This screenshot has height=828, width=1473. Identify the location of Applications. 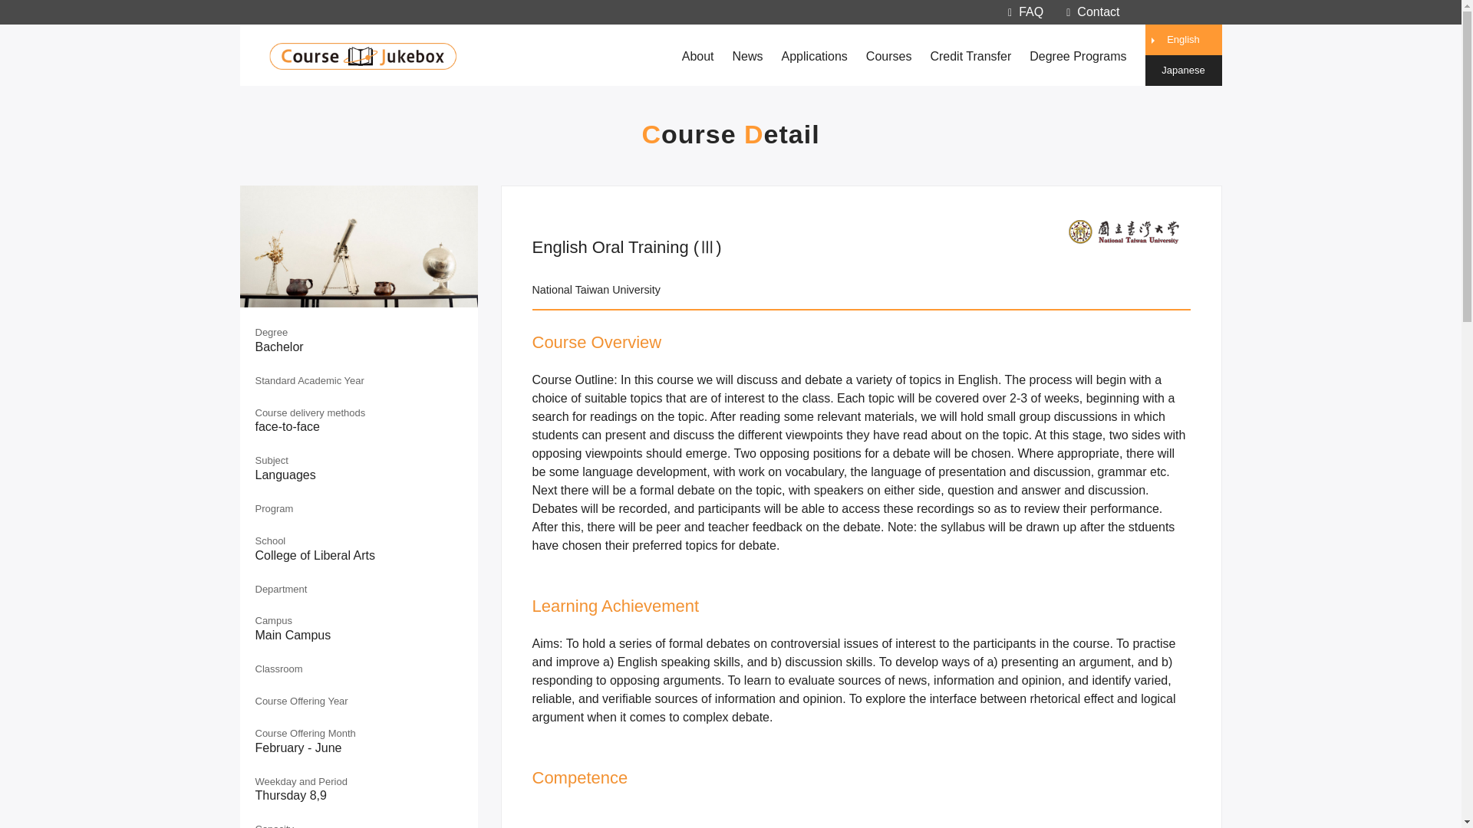
(815, 56).